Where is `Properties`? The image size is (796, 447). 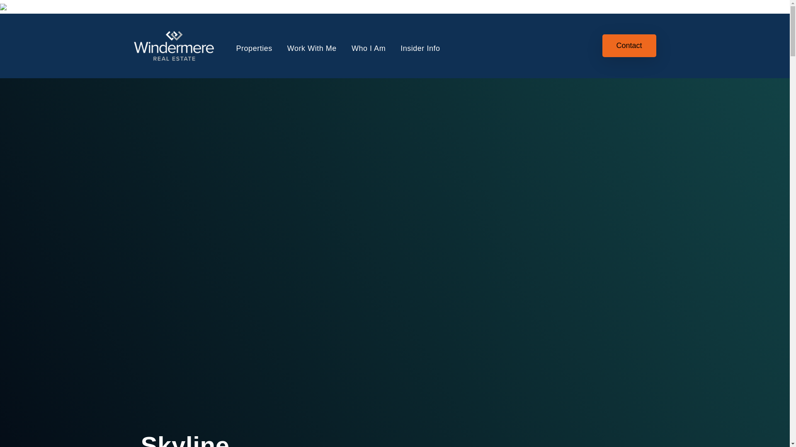
Properties is located at coordinates (254, 48).